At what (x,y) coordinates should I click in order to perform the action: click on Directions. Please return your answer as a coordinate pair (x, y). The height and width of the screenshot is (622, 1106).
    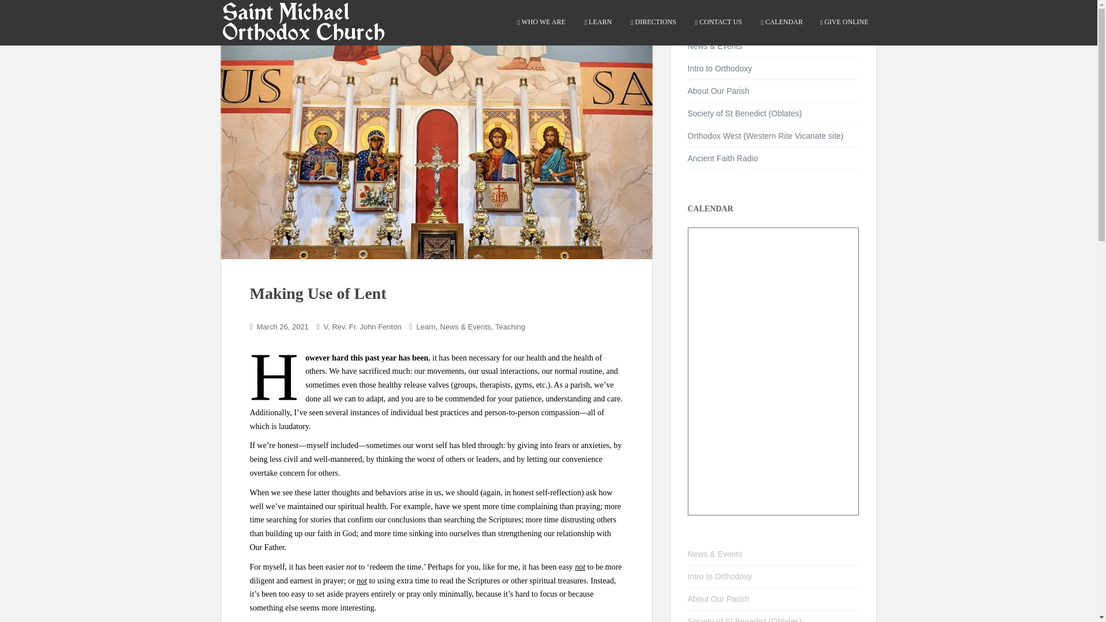
    Looking at the image, I should click on (652, 22).